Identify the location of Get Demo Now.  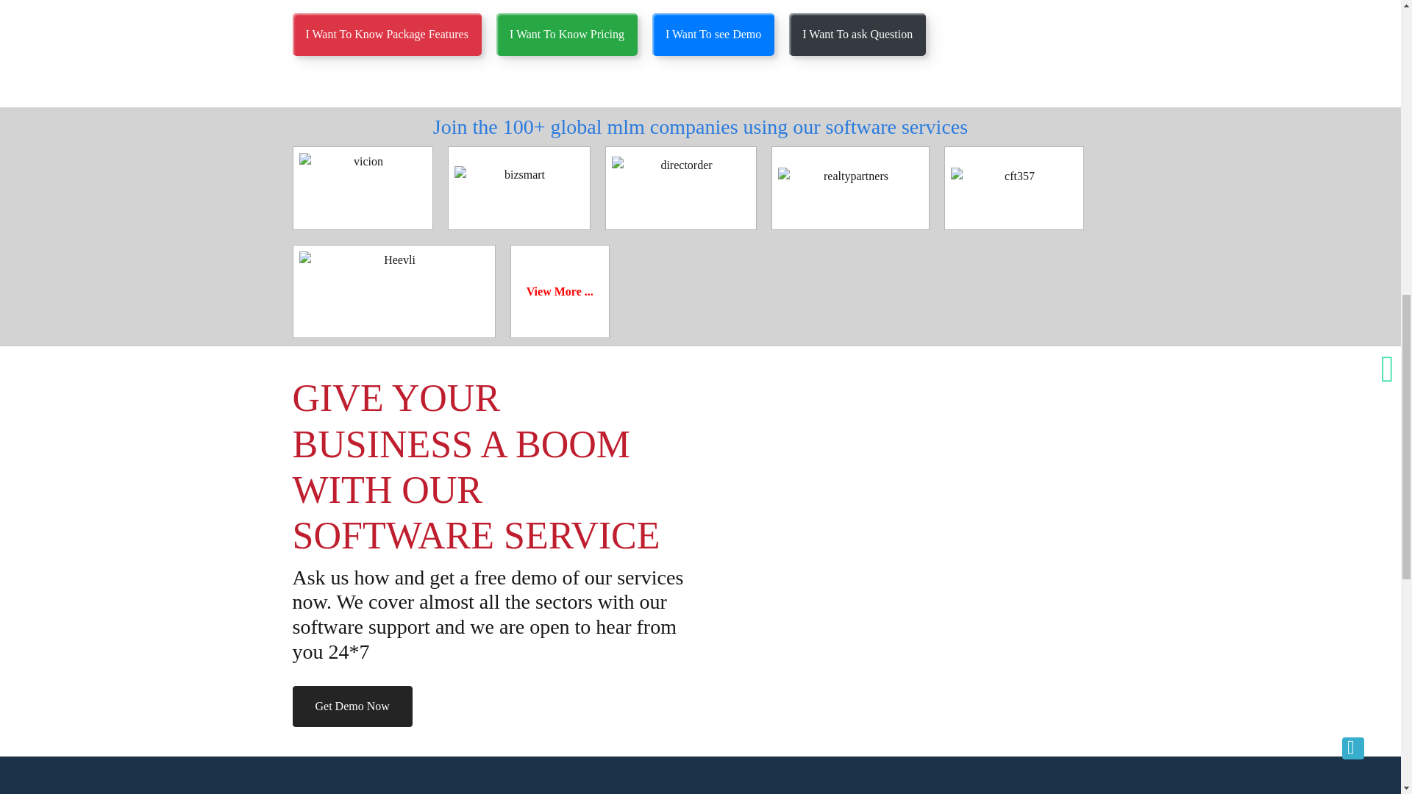
(352, 707).